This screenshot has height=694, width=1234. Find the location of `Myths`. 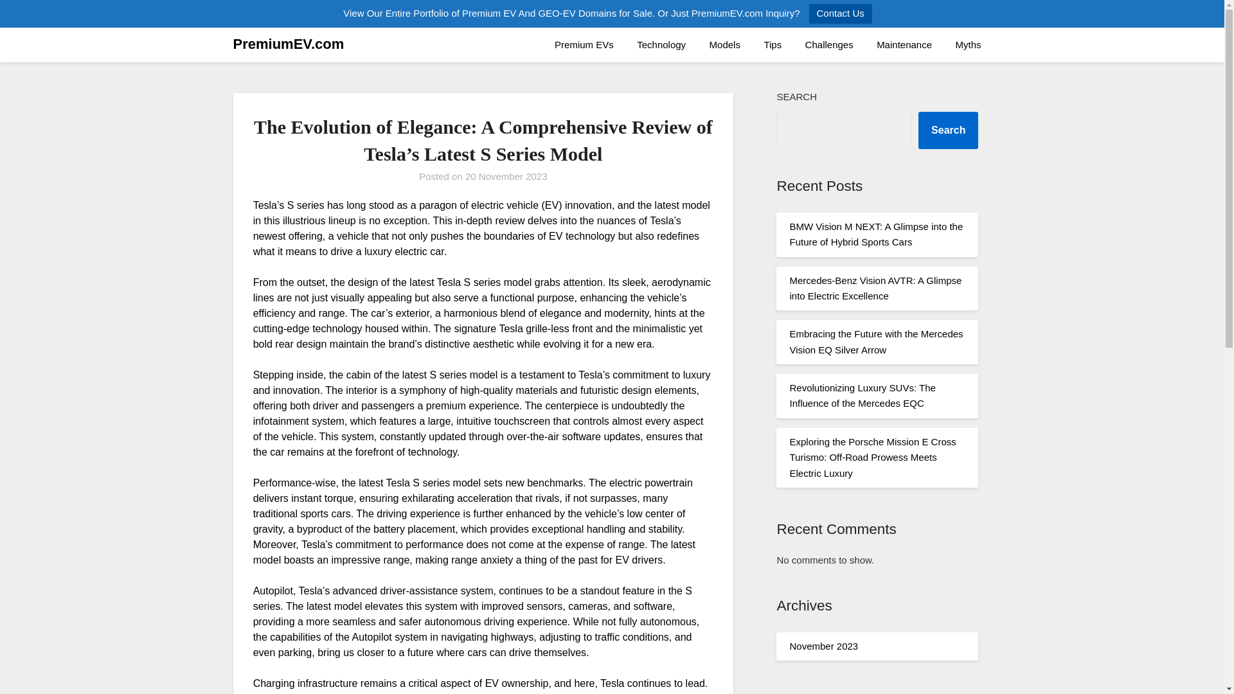

Myths is located at coordinates (968, 45).